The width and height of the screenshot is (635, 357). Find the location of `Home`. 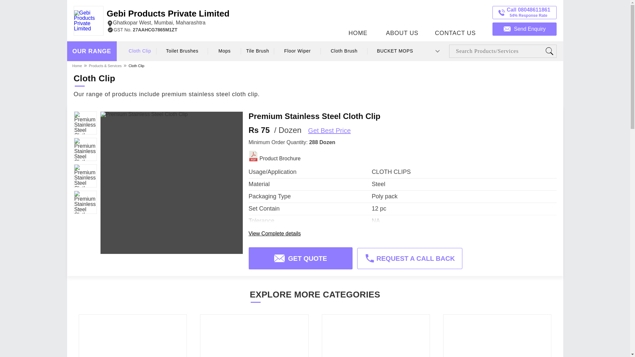

Home is located at coordinates (77, 65).